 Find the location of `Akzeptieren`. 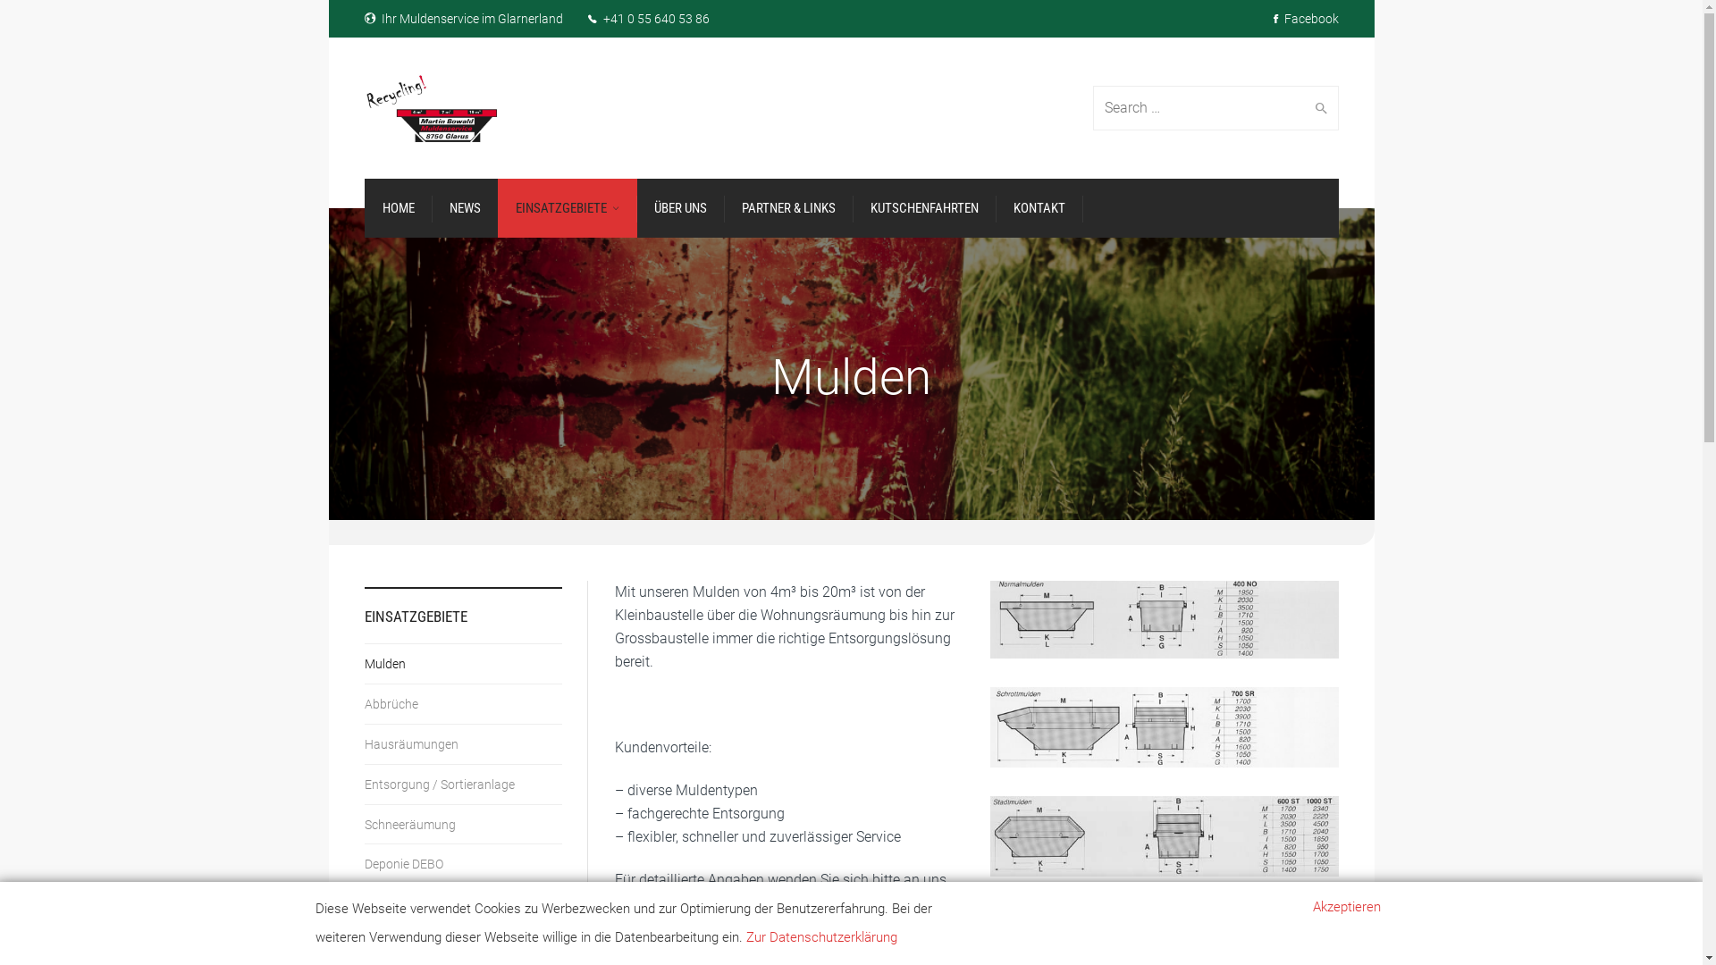

Akzeptieren is located at coordinates (1346, 907).